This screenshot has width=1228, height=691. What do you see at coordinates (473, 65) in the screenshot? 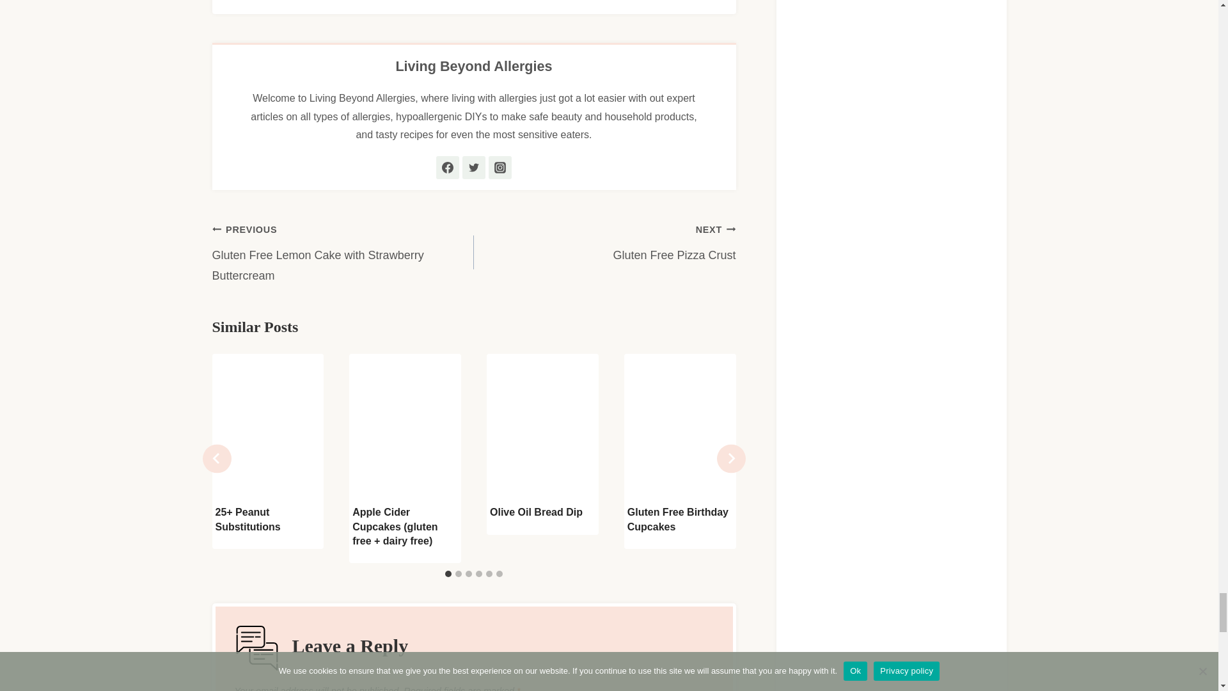
I see `Posts by Living Beyond Allergies` at bounding box center [473, 65].